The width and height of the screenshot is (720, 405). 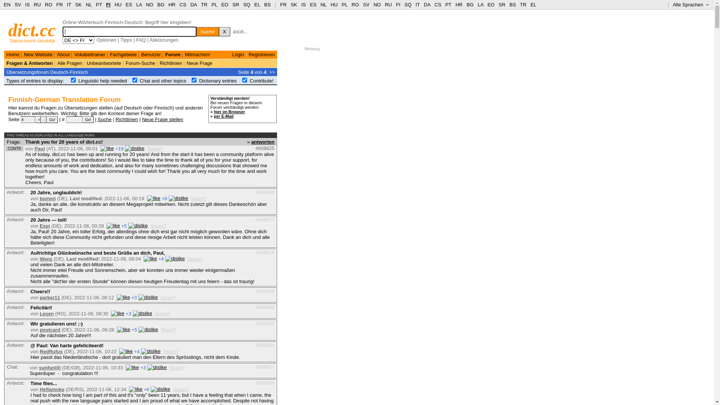 I want to click on +3, so click(x=128, y=313).